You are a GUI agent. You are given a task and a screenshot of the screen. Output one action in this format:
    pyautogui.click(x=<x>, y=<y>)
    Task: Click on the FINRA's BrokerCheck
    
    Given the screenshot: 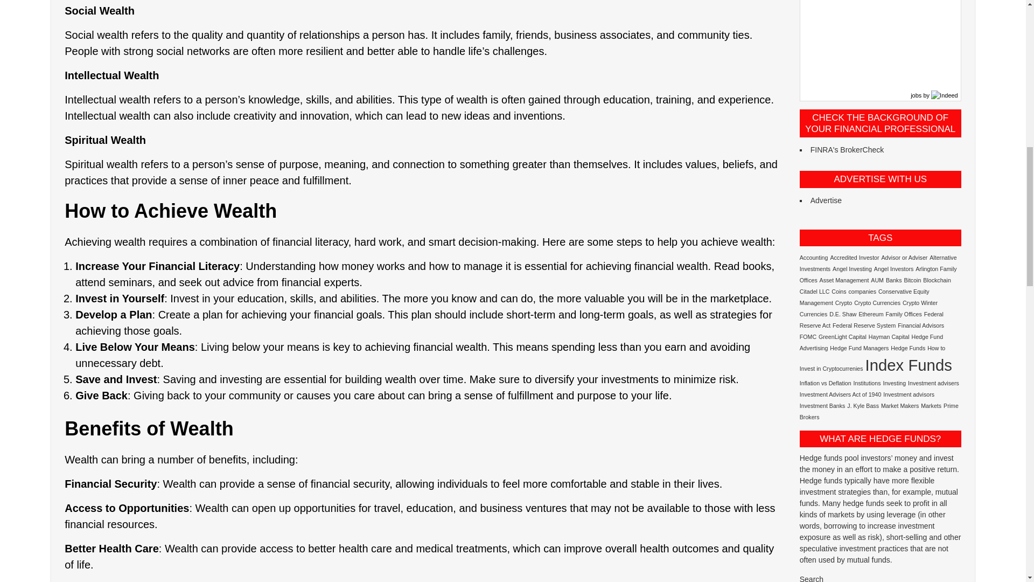 What is the action you would take?
    pyautogui.click(x=847, y=150)
    